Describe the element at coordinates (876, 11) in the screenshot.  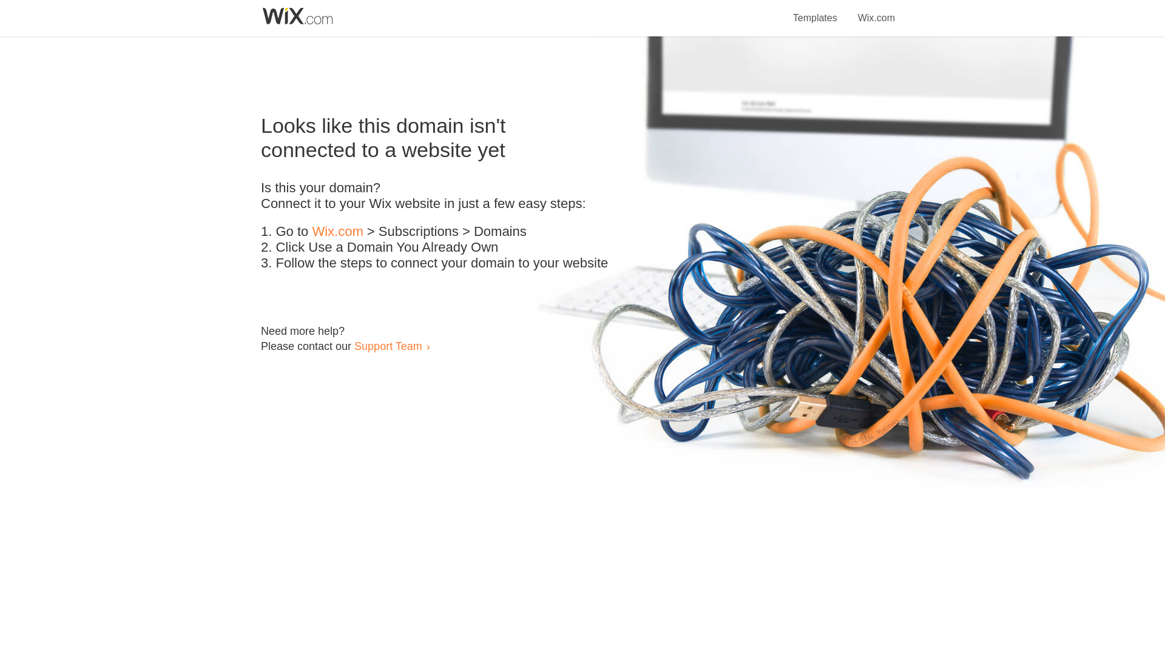
I see `Wix.com` at that location.